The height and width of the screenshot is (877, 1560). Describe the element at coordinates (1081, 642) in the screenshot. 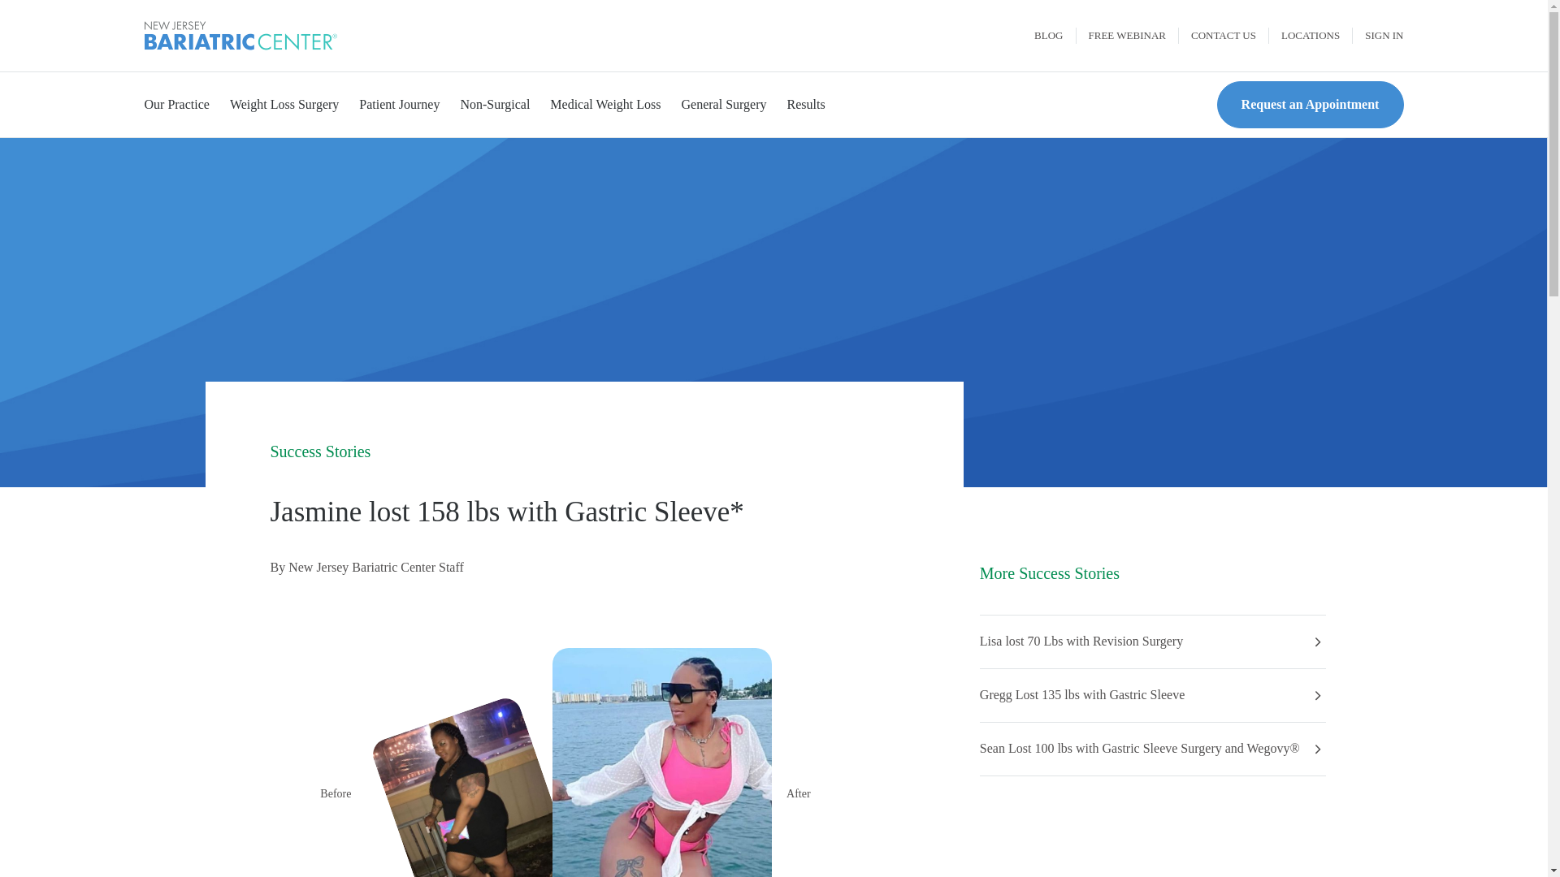

I see `Lisa lost 70 Lbs with Revision Surgery` at that location.